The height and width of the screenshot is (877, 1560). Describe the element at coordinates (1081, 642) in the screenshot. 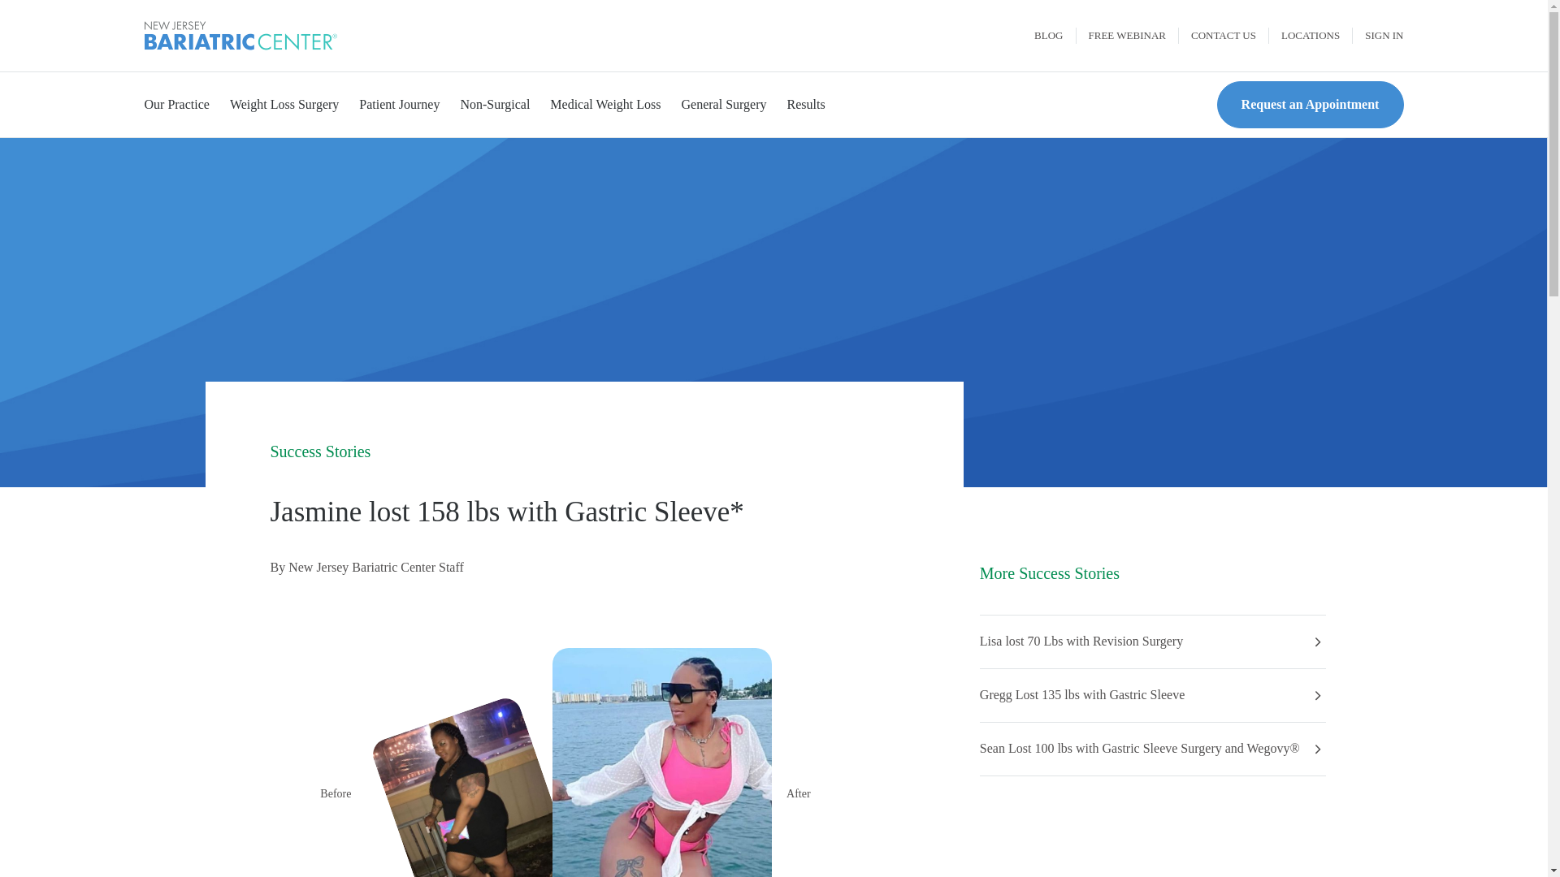

I see `Lisa lost 70 Lbs with Revision Surgery` at that location.